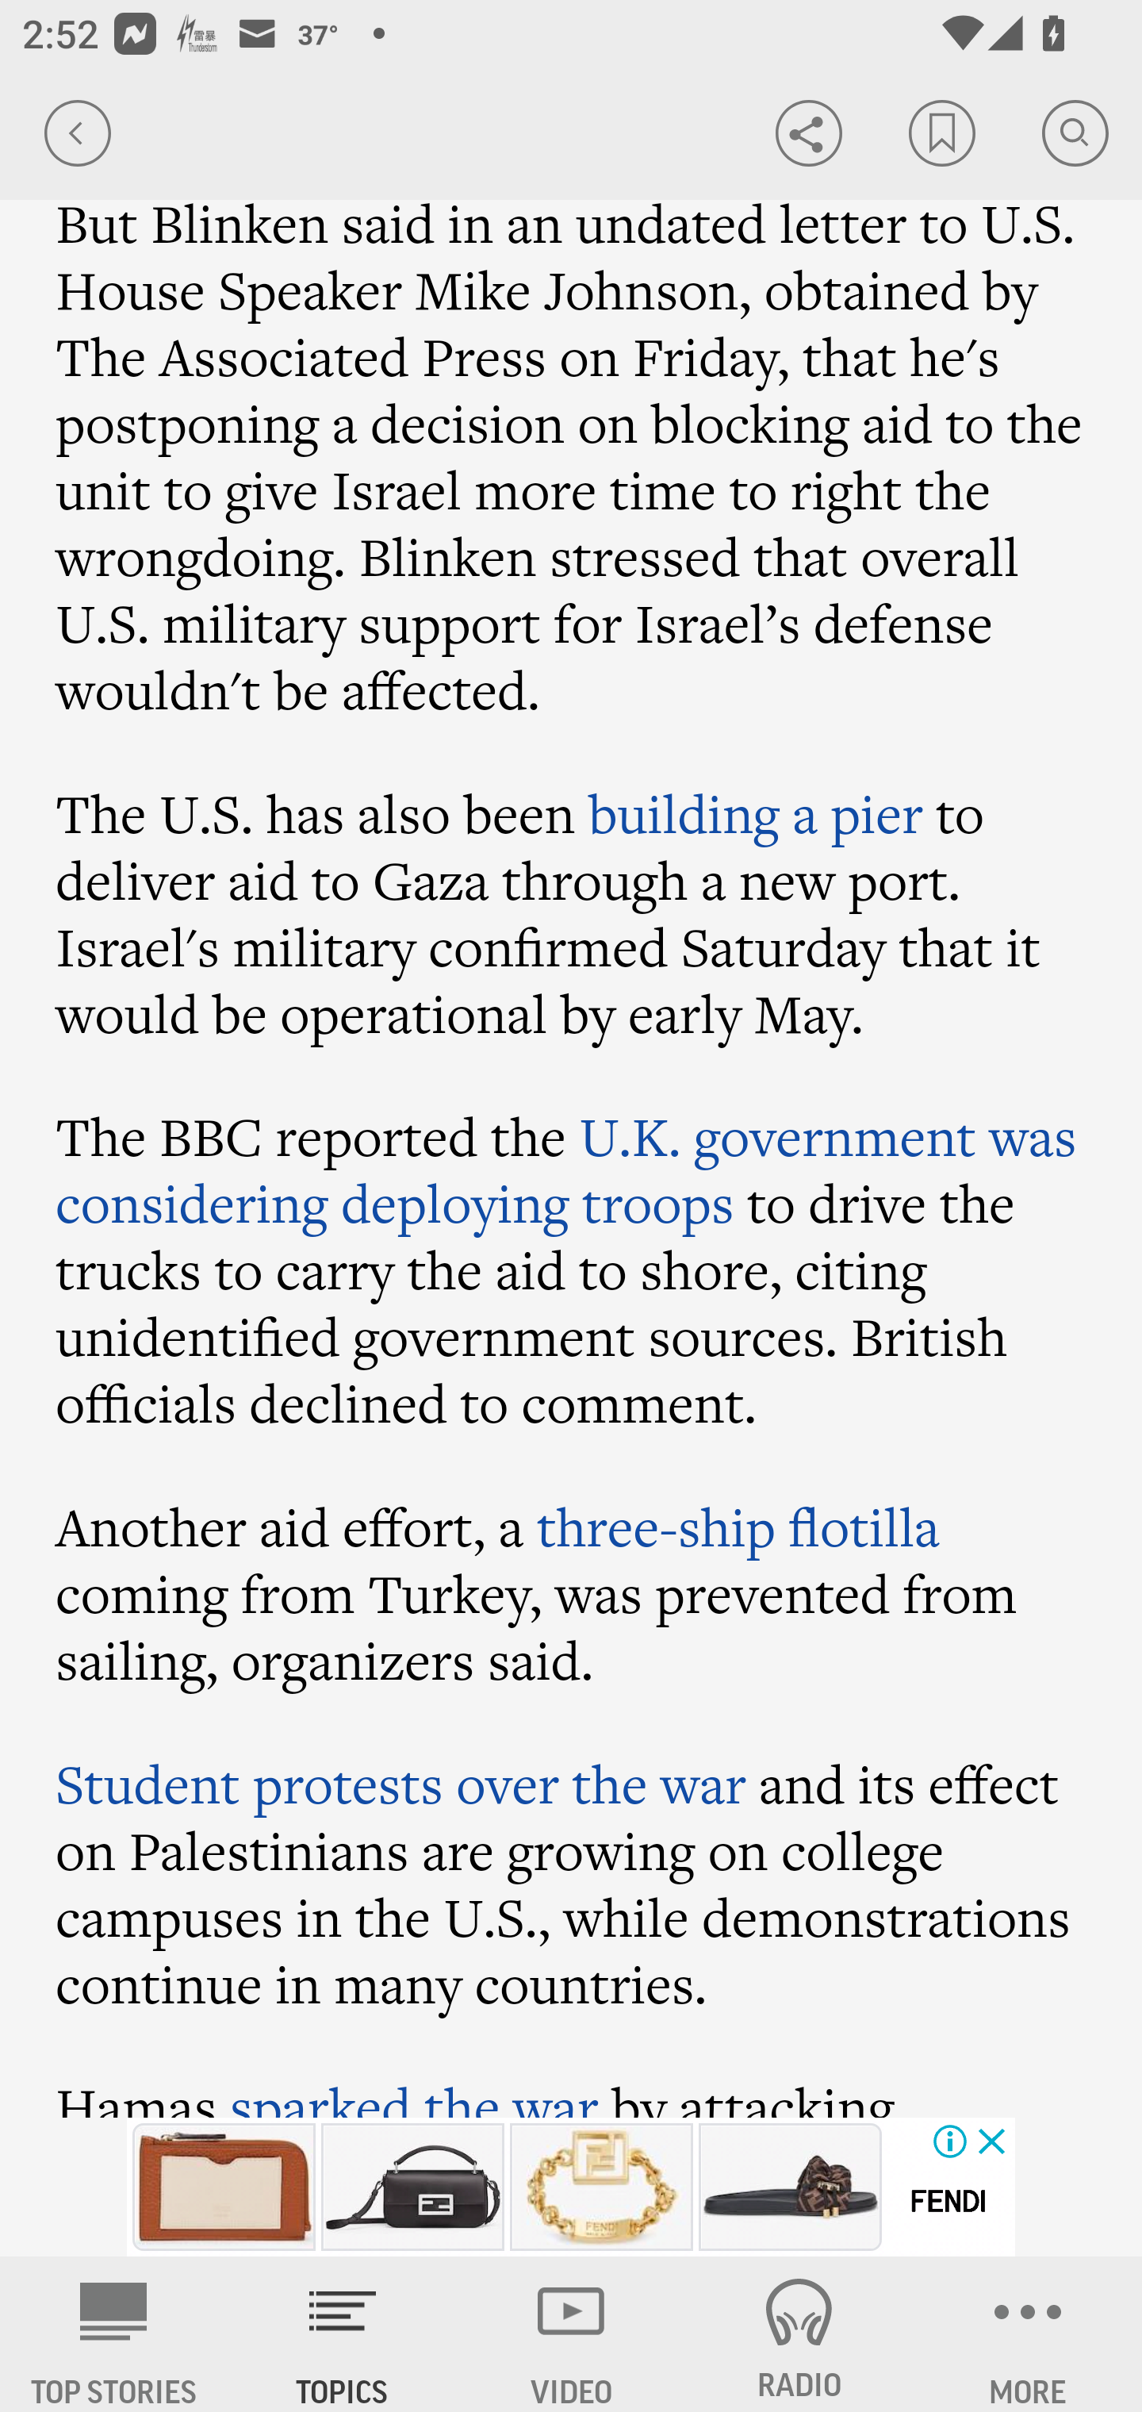 This screenshot has height=2412, width=1142. Describe the element at coordinates (738, 1527) in the screenshot. I see `three-ship flotilla` at that location.